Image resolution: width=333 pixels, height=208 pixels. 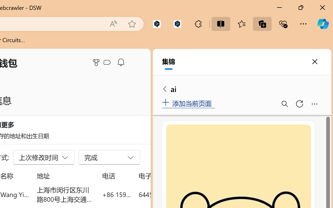 What do you see at coordinates (108, 63) in the screenshot?
I see `Microsoft Cashback` at bounding box center [108, 63].